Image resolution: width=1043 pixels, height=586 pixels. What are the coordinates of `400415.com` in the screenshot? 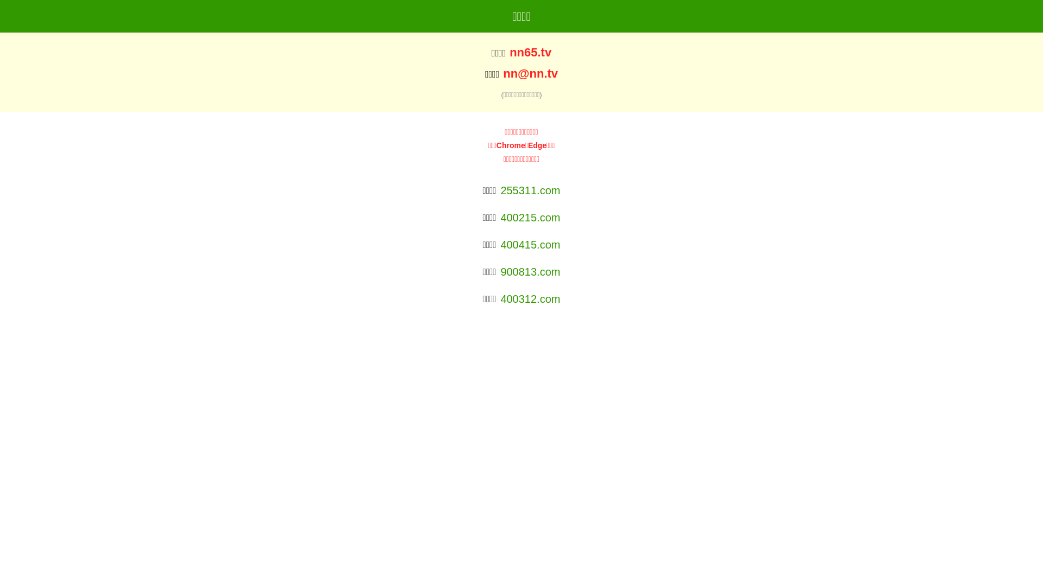 It's located at (530, 245).